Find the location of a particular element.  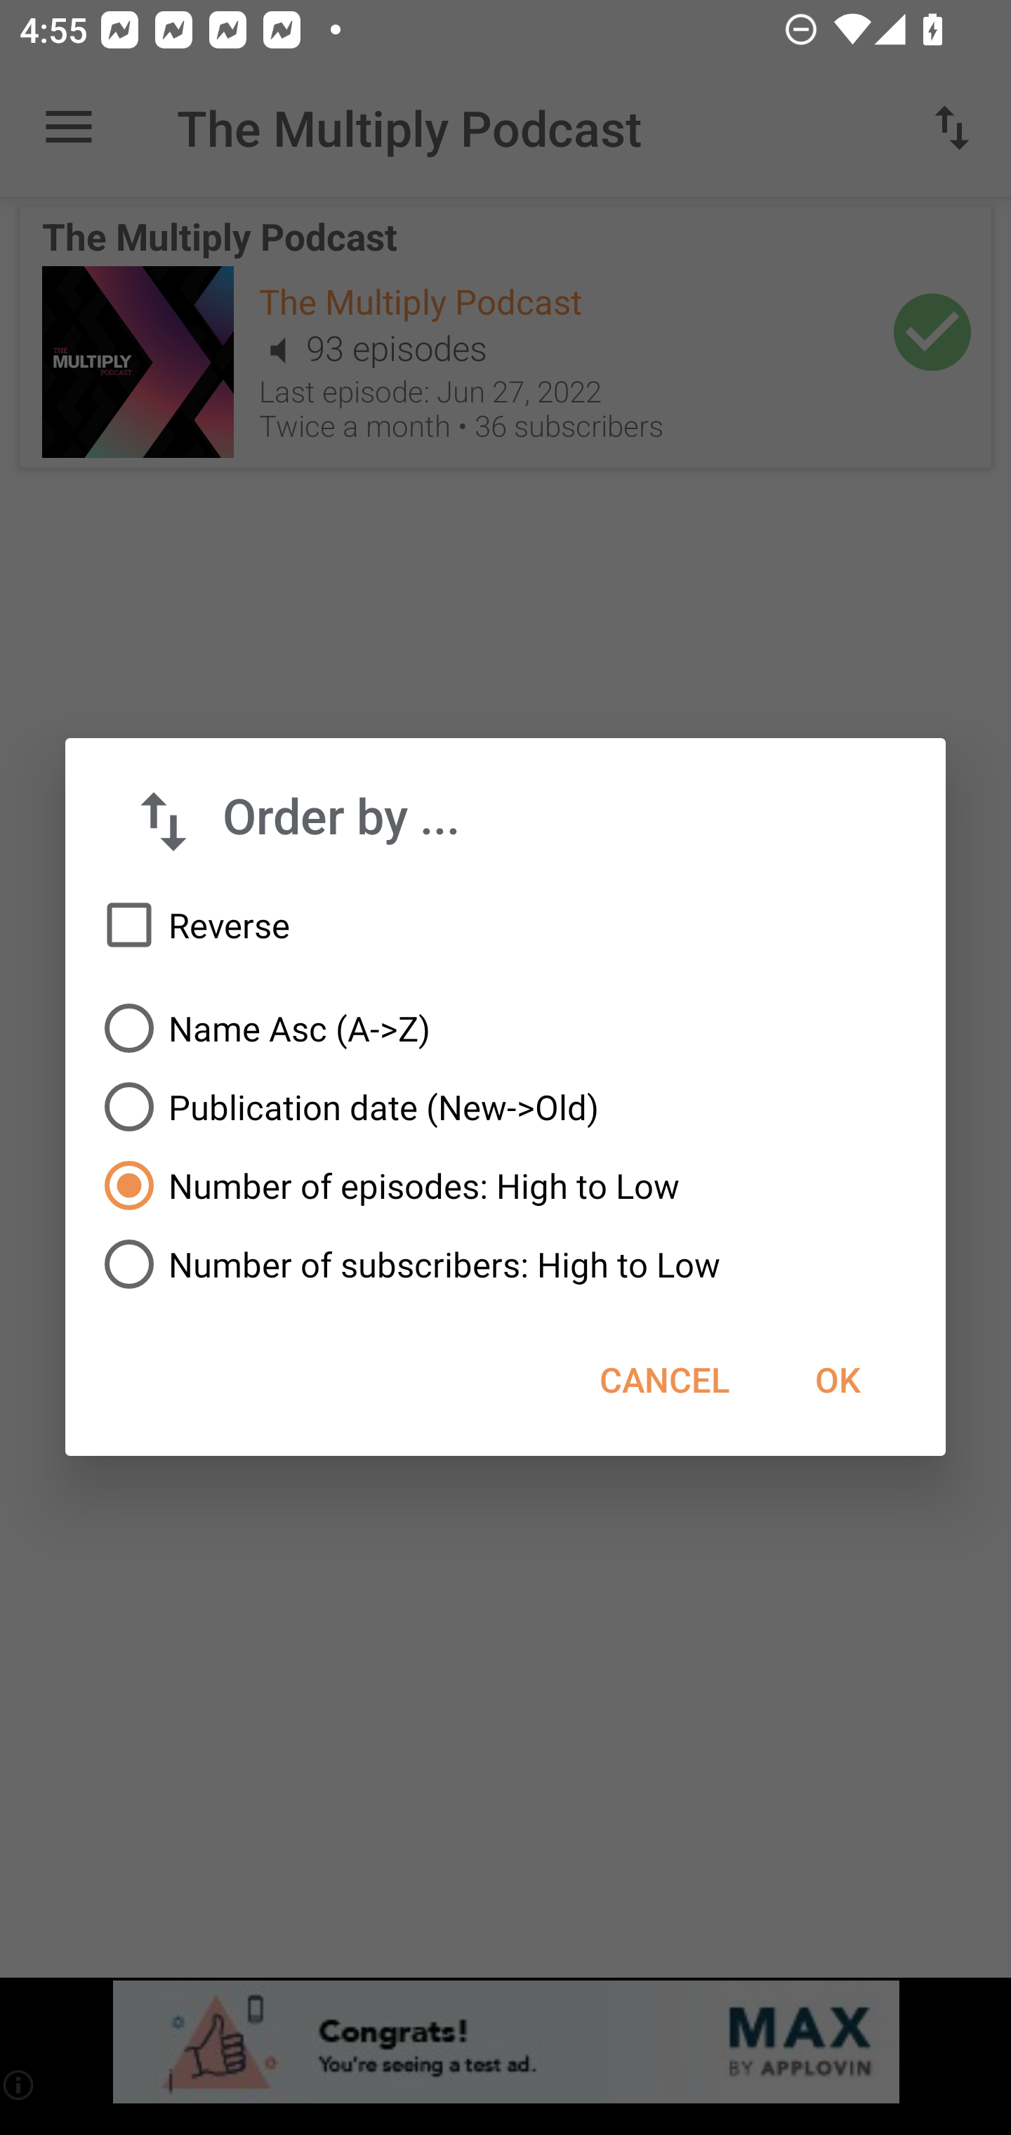

CANCEL is located at coordinates (664, 1379).